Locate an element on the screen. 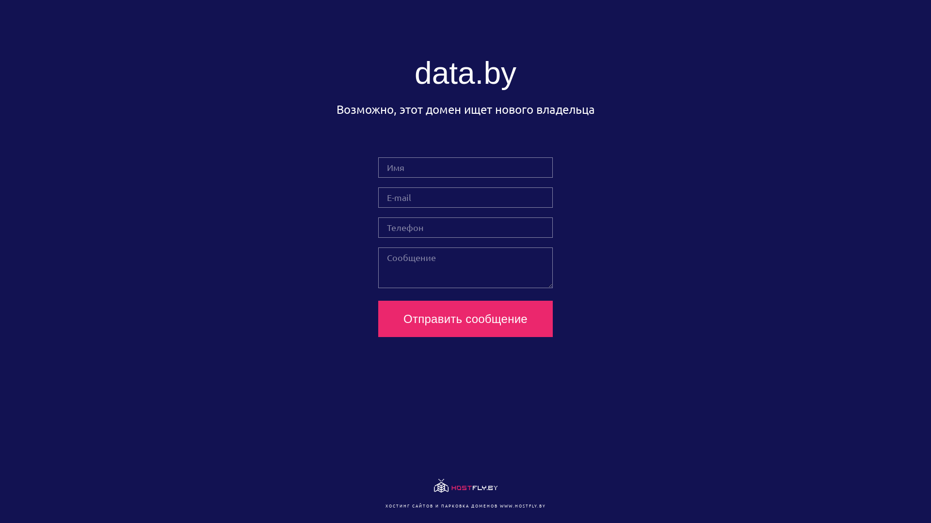 This screenshot has height=523, width=931. WWW.HOSTFLY.BY is located at coordinates (523, 506).